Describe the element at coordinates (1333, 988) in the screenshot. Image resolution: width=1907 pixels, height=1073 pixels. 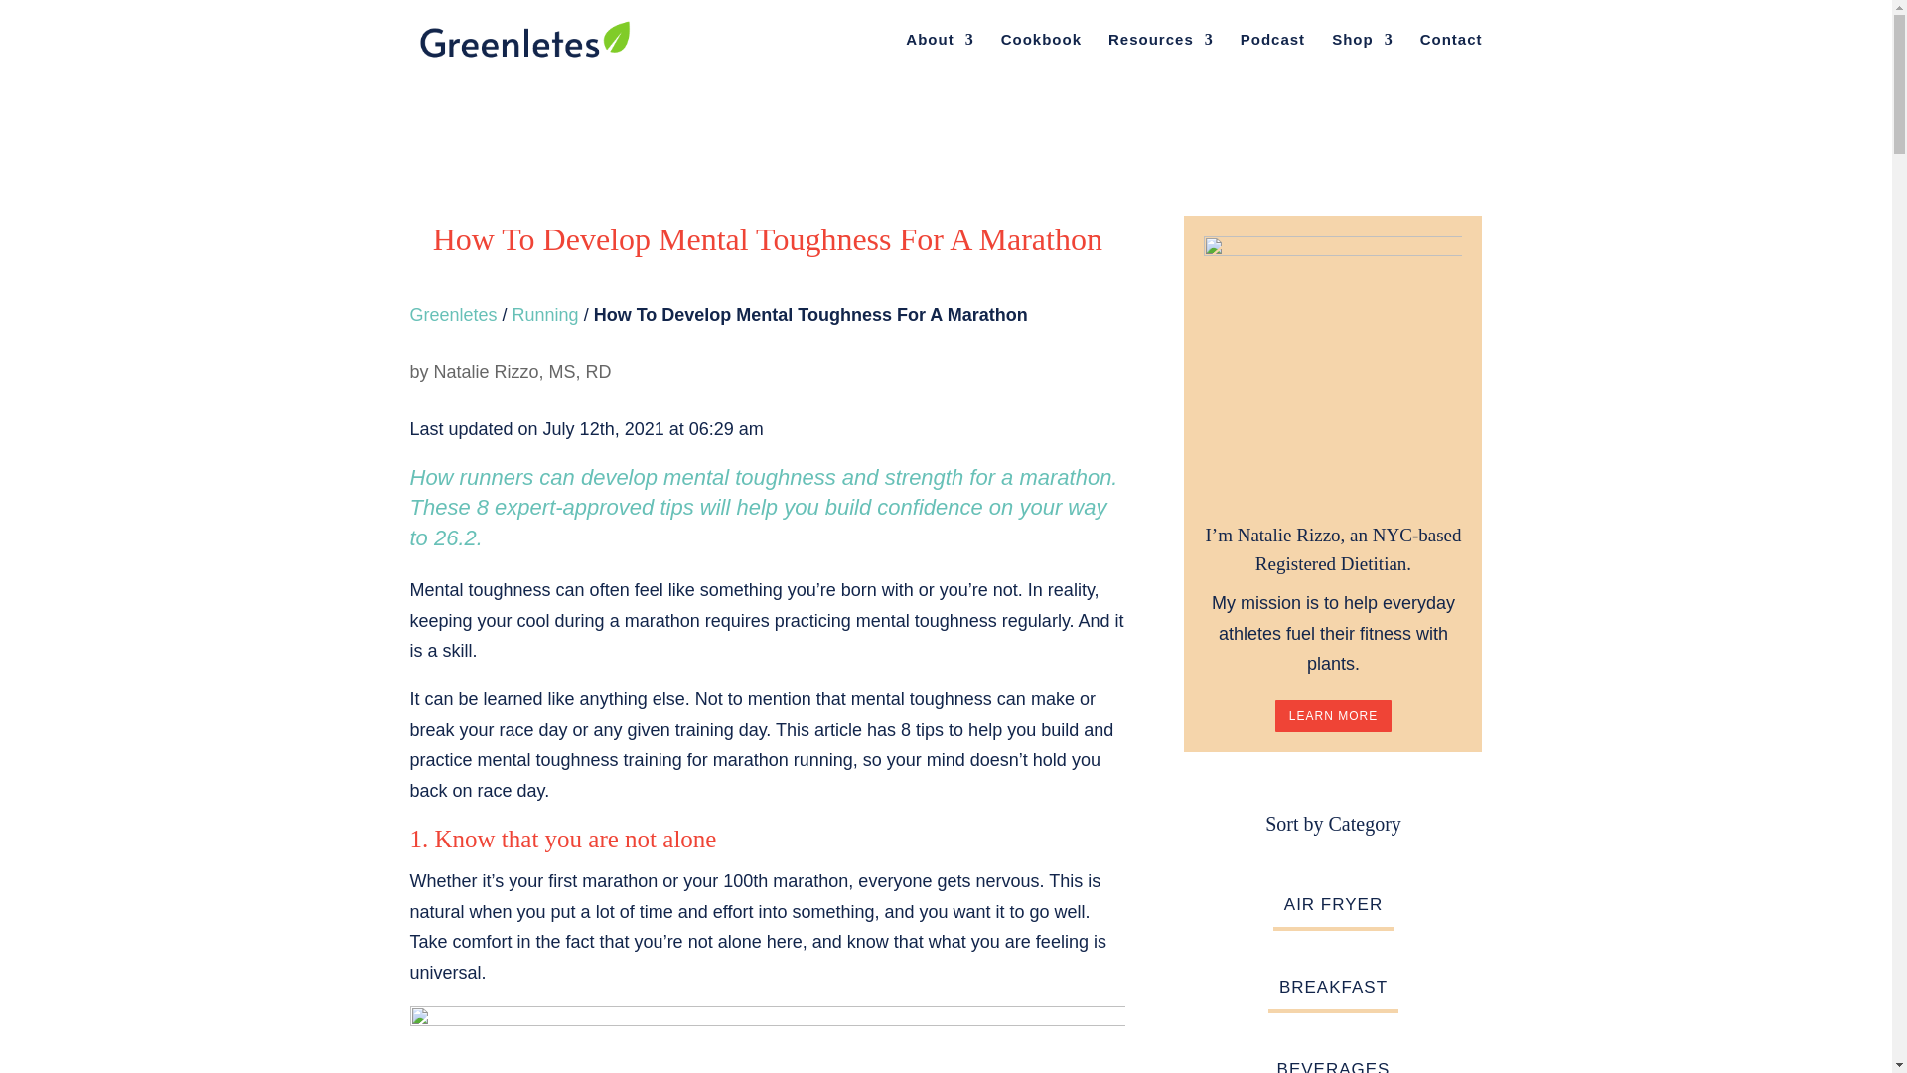
I see `BREAKFAST` at that location.